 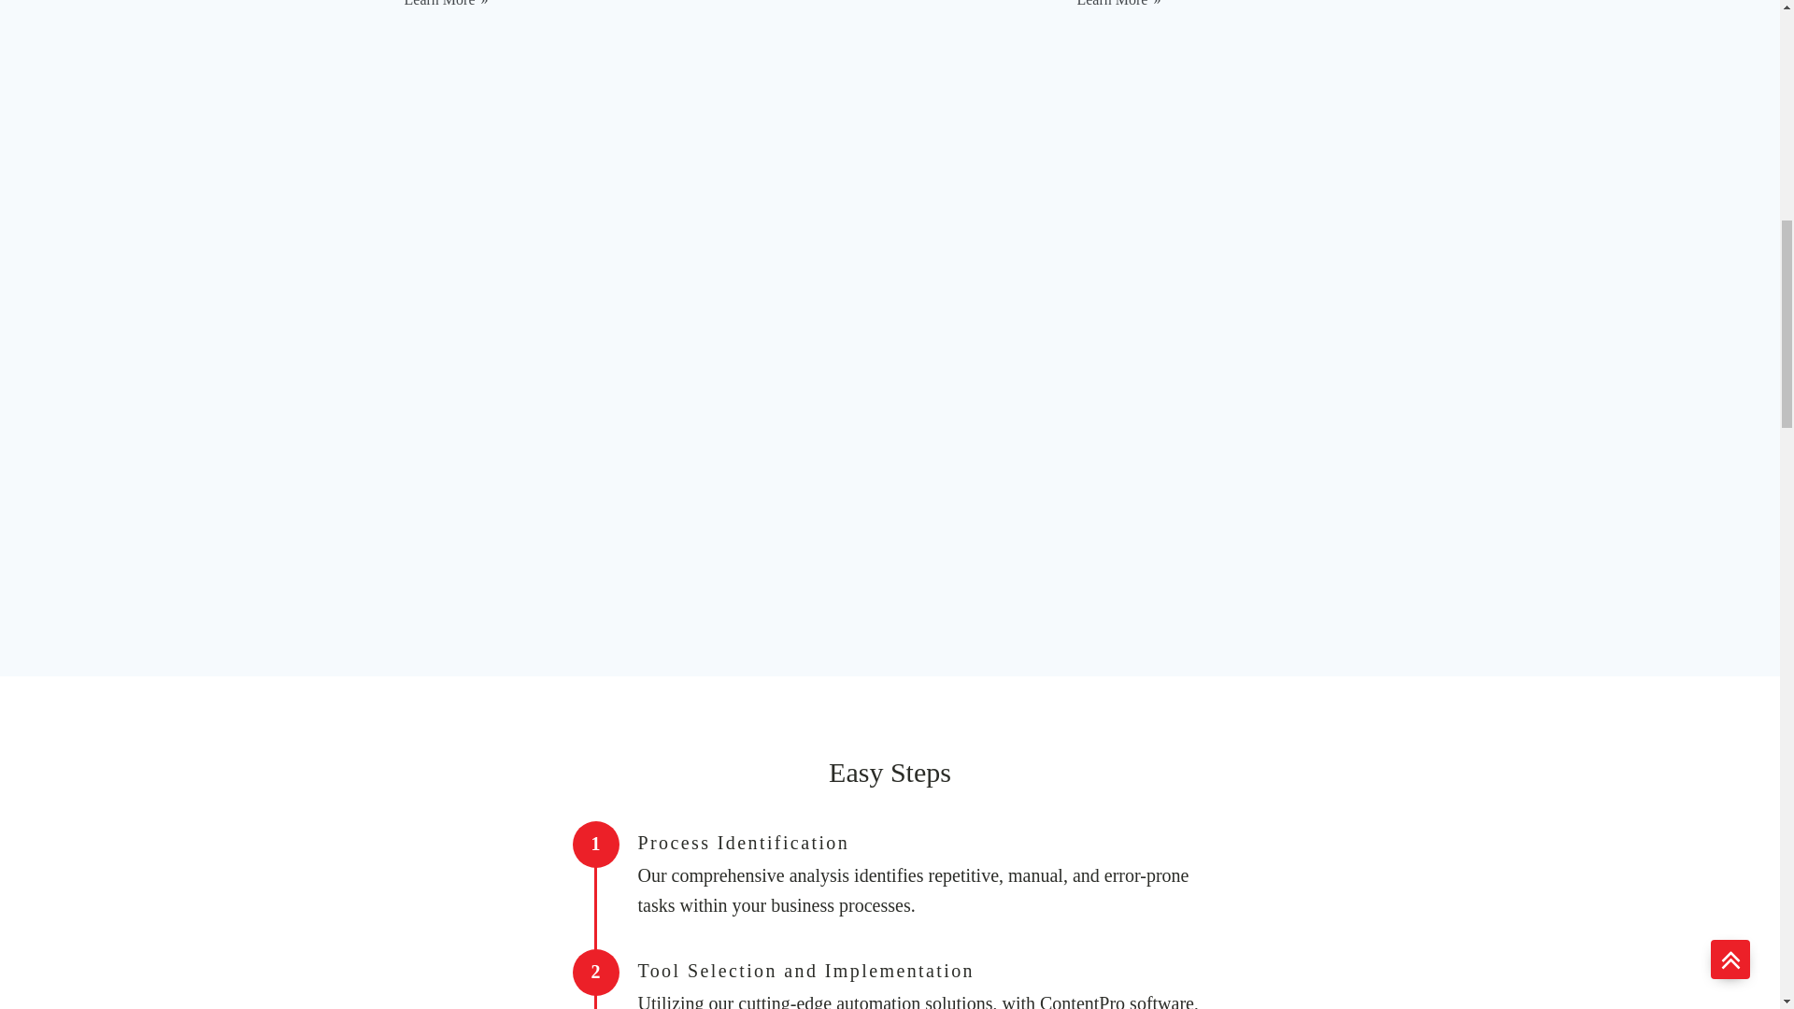 What do you see at coordinates (1118, 5) in the screenshot?
I see `Learn More` at bounding box center [1118, 5].